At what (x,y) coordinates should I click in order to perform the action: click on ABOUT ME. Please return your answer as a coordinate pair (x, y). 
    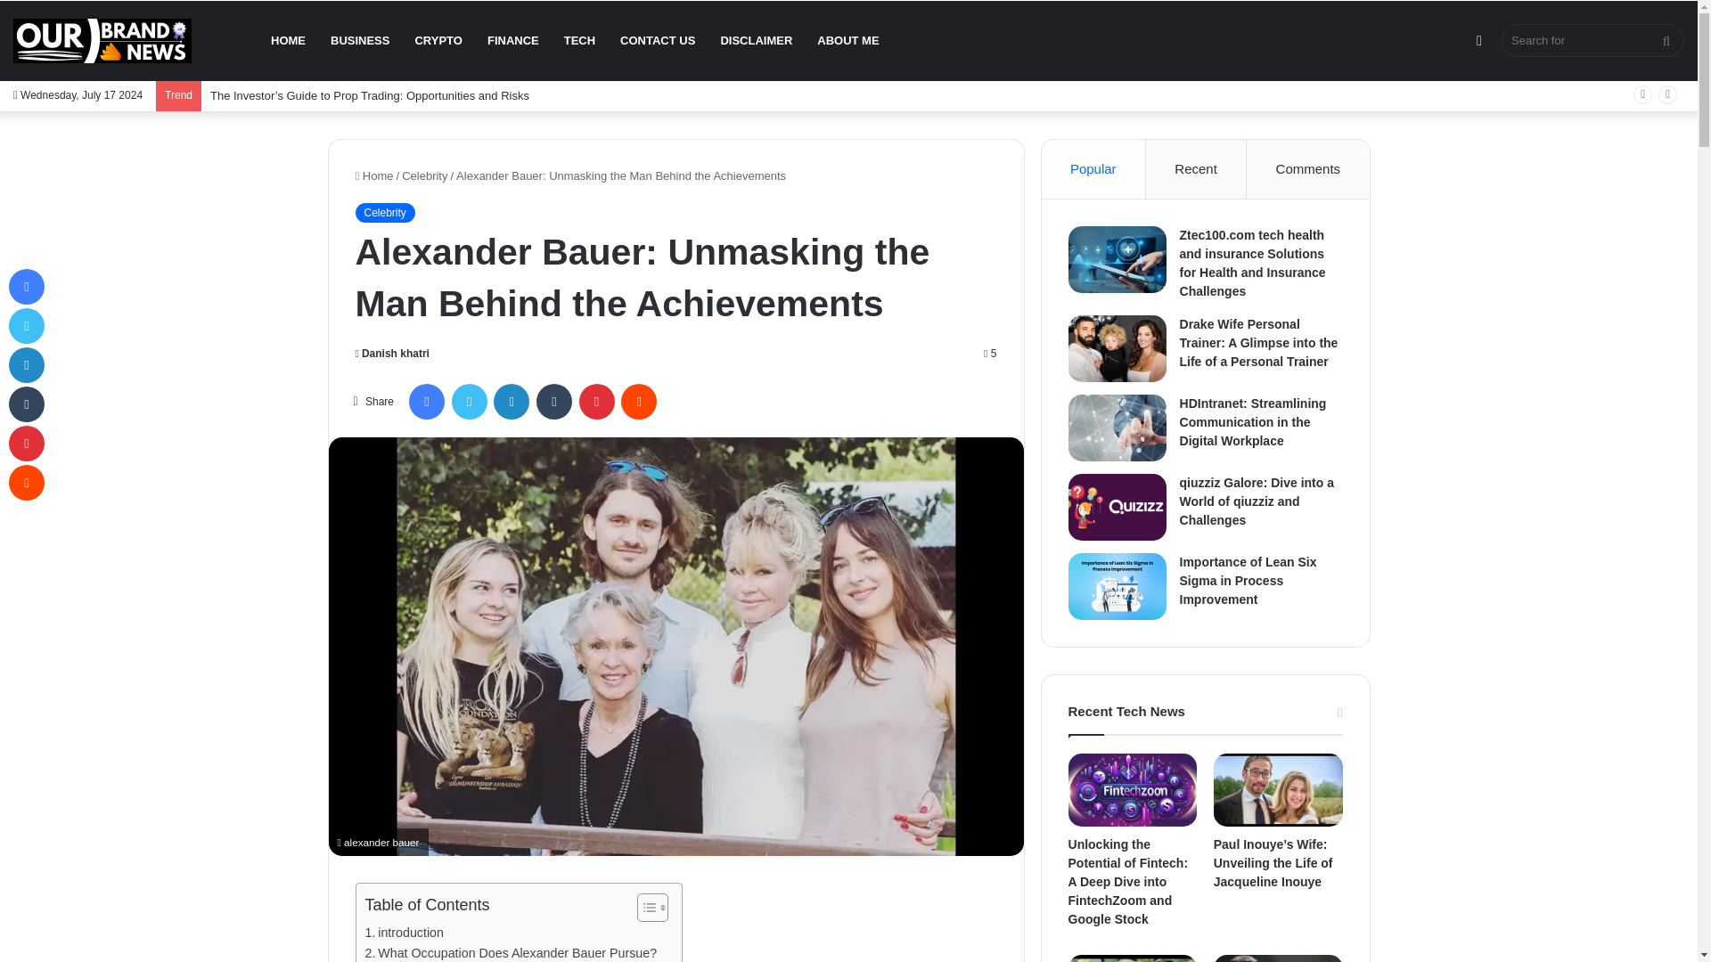
    Looking at the image, I should click on (847, 41).